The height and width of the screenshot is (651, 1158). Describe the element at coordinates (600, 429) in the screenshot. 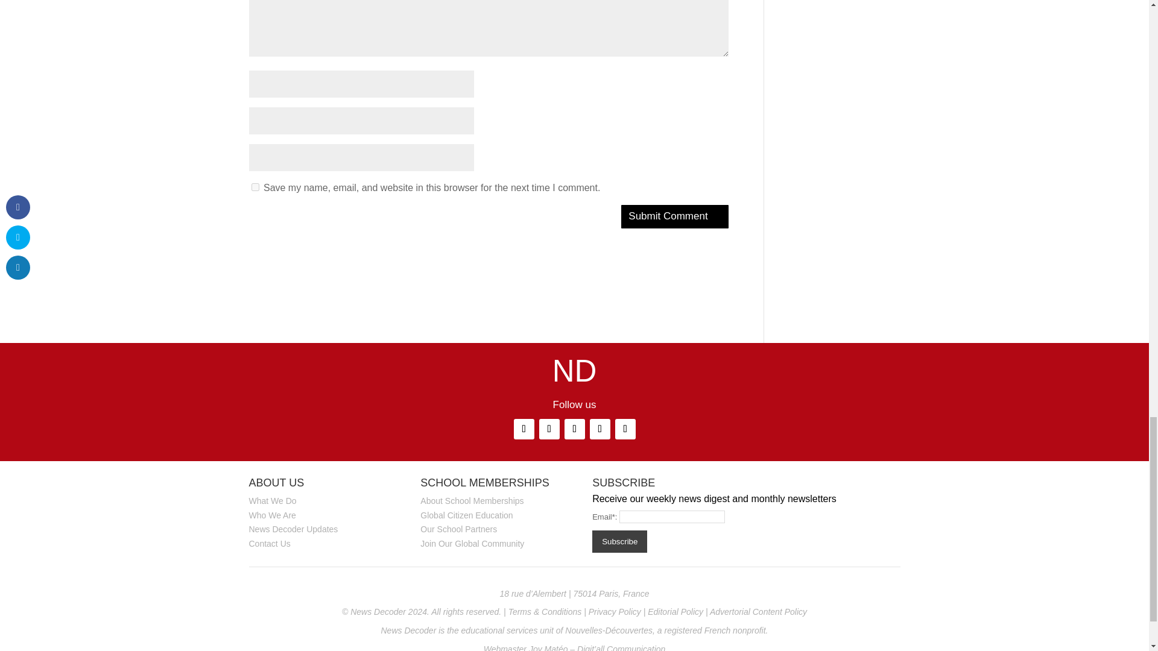

I see `Follow on X` at that location.